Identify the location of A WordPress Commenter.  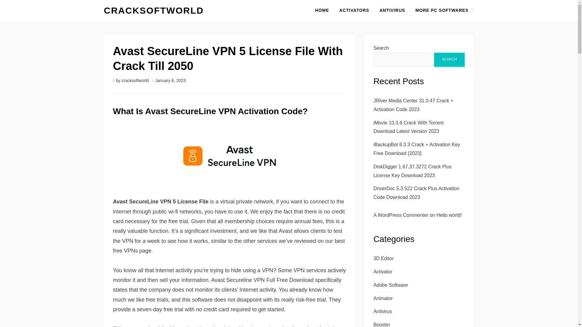
(401, 215).